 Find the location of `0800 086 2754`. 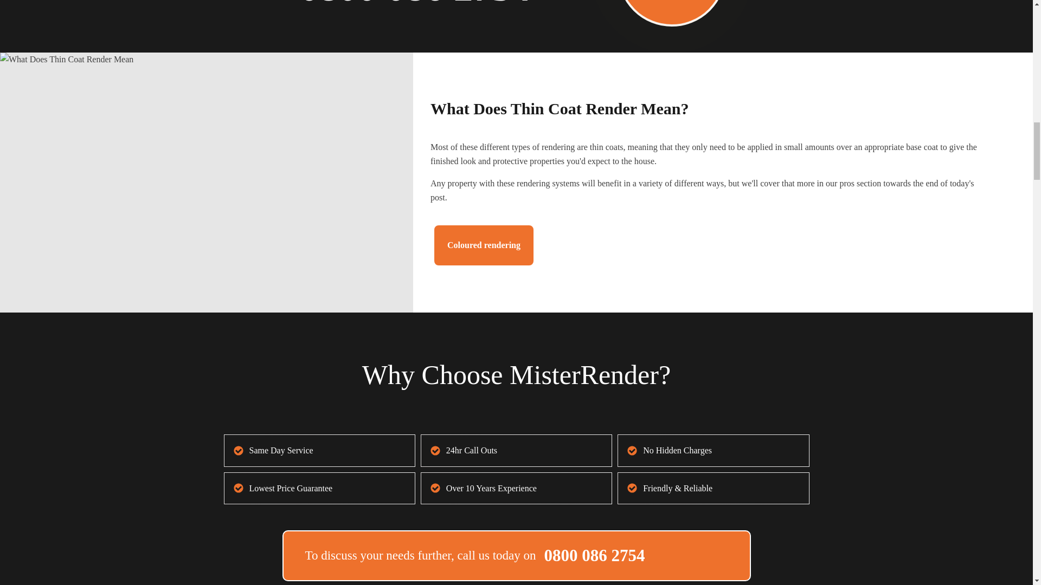

0800 086 2754 is located at coordinates (415, 9).